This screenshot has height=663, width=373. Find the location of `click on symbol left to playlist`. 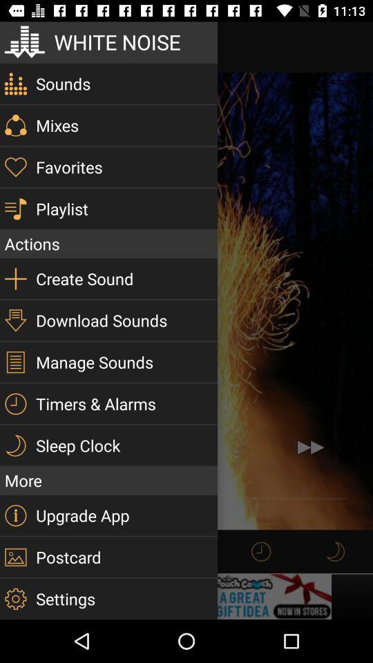

click on symbol left to playlist is located at coordinates (15, 209).